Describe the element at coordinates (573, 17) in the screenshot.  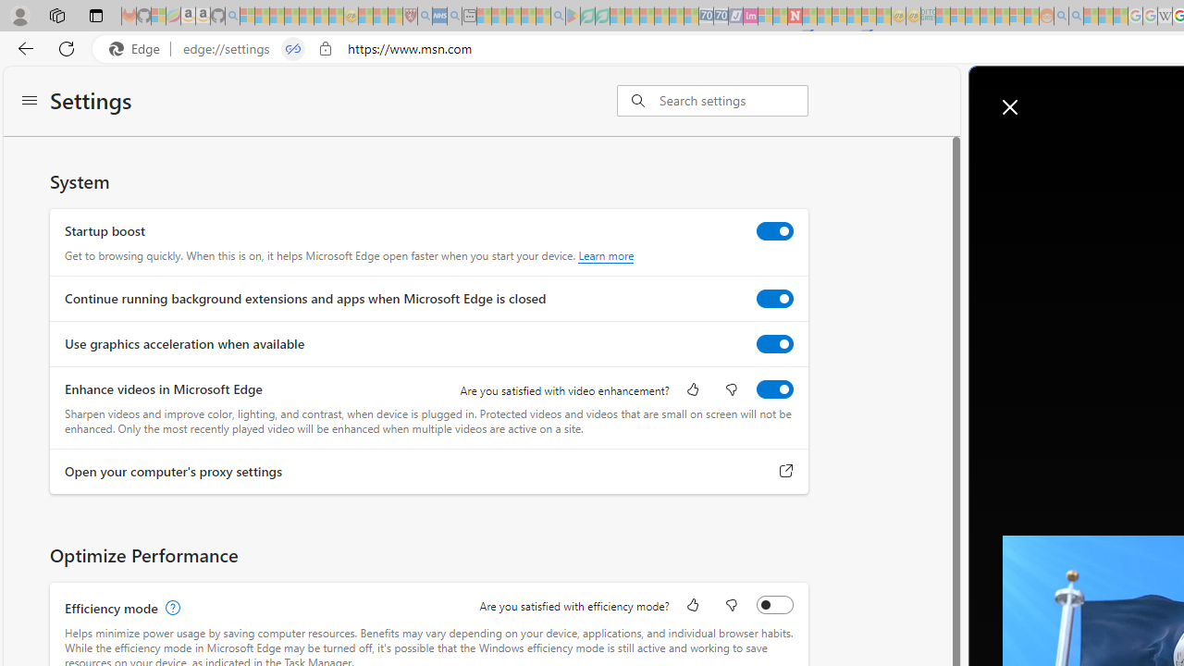
I see `Bluey: Let's Play! - Apps on Google Play - Sleeping` at that location.